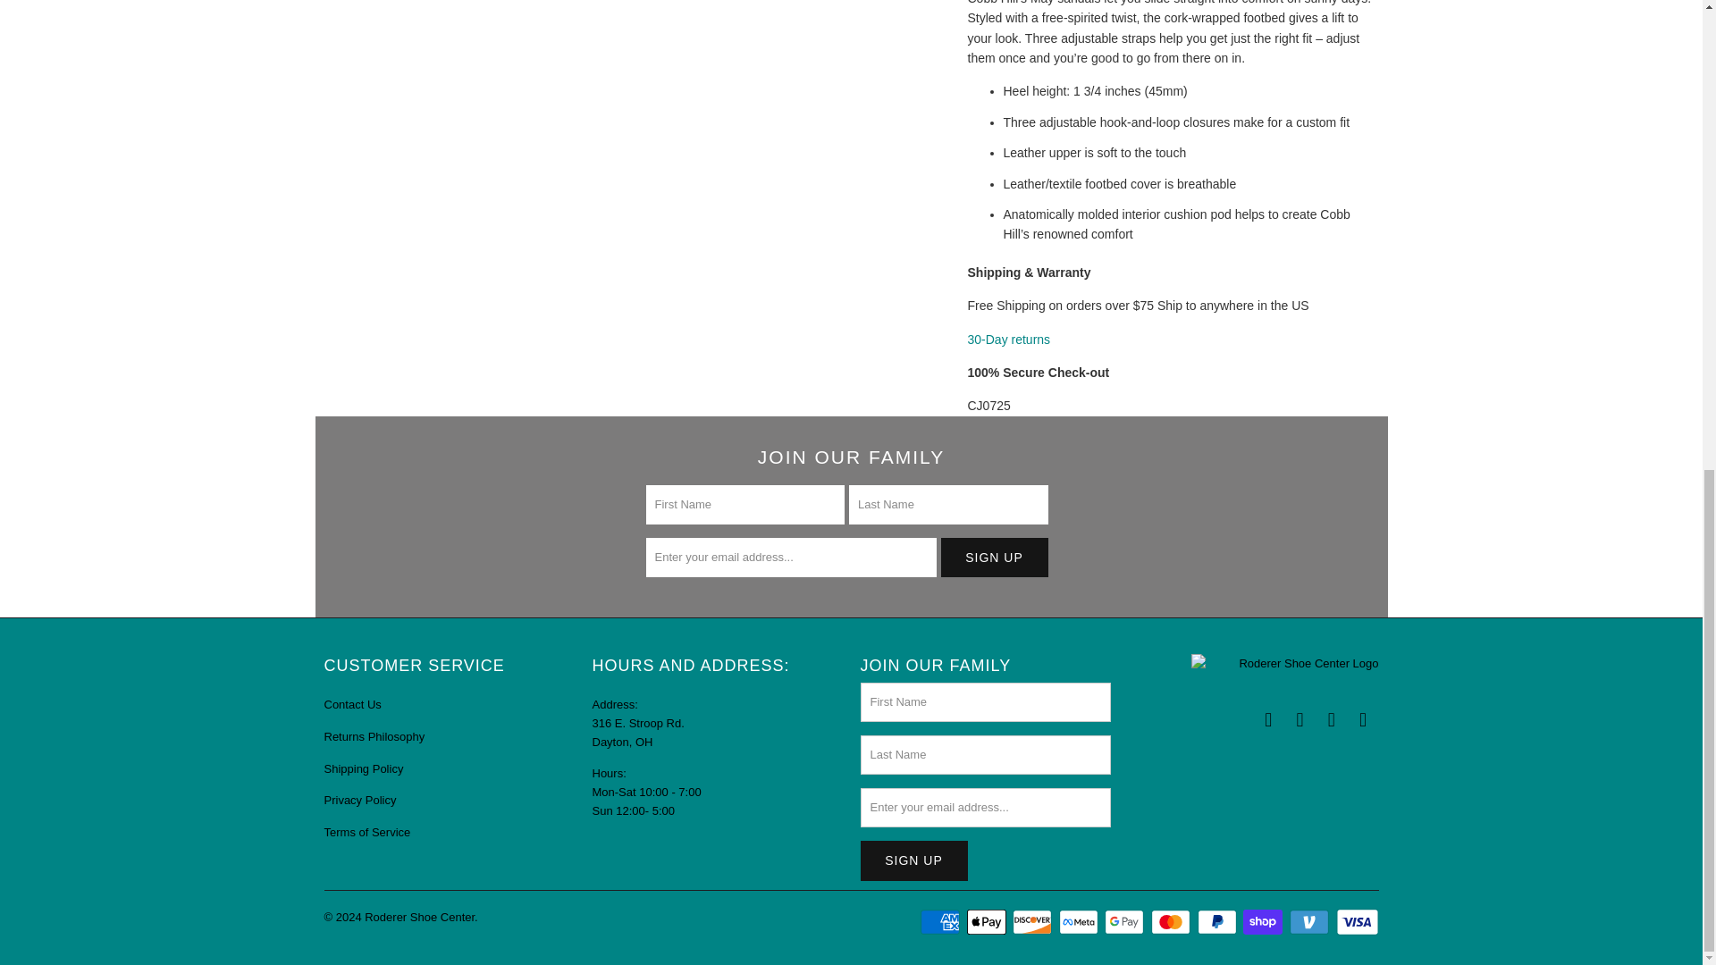 This screenshot has height=965, width=1716. I want to click on Google Pay, so click(1126, 922).